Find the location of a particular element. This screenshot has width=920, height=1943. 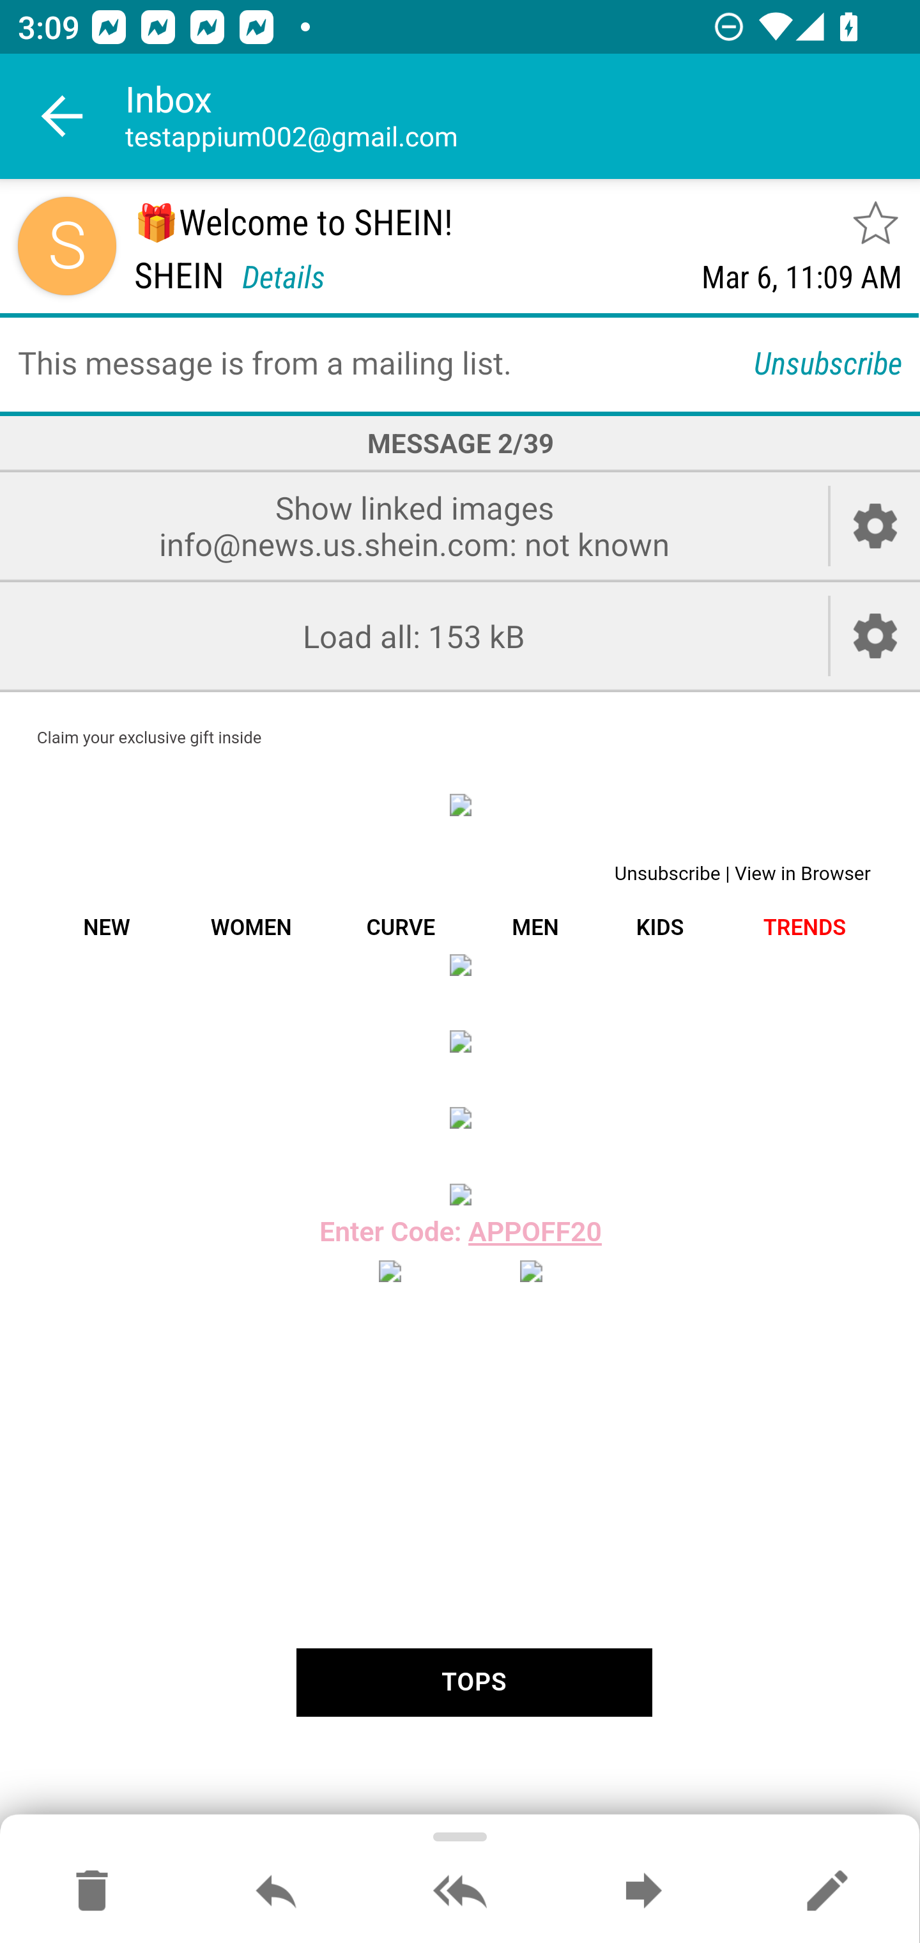

Load all: 153 kB is located at coordinates (414, 637).